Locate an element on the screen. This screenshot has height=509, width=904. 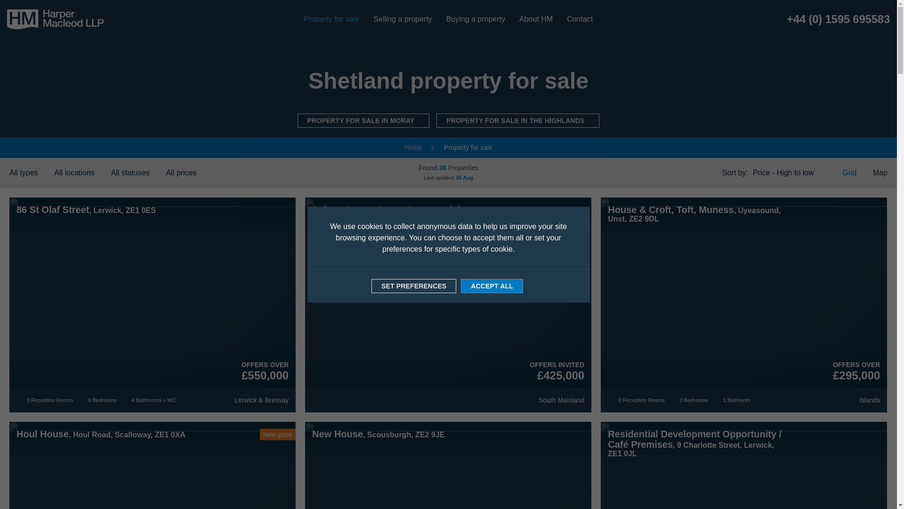
bathrooms is located at coordinates (718, 401).